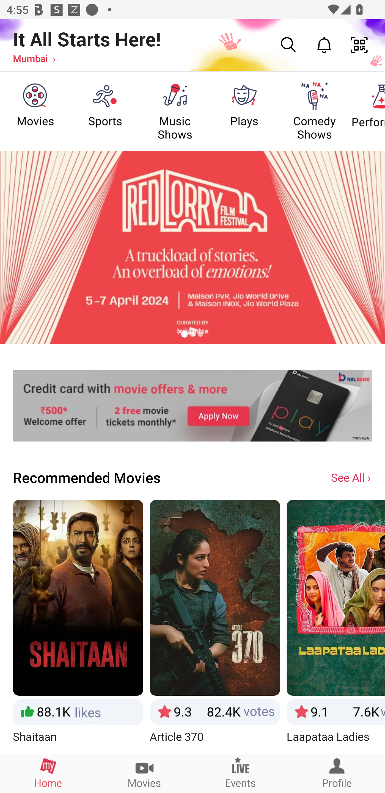 This screenshot has width=385, height=793. Describe the element at coordinates (48, 773) in the screenshot. I see `Home` at that location.